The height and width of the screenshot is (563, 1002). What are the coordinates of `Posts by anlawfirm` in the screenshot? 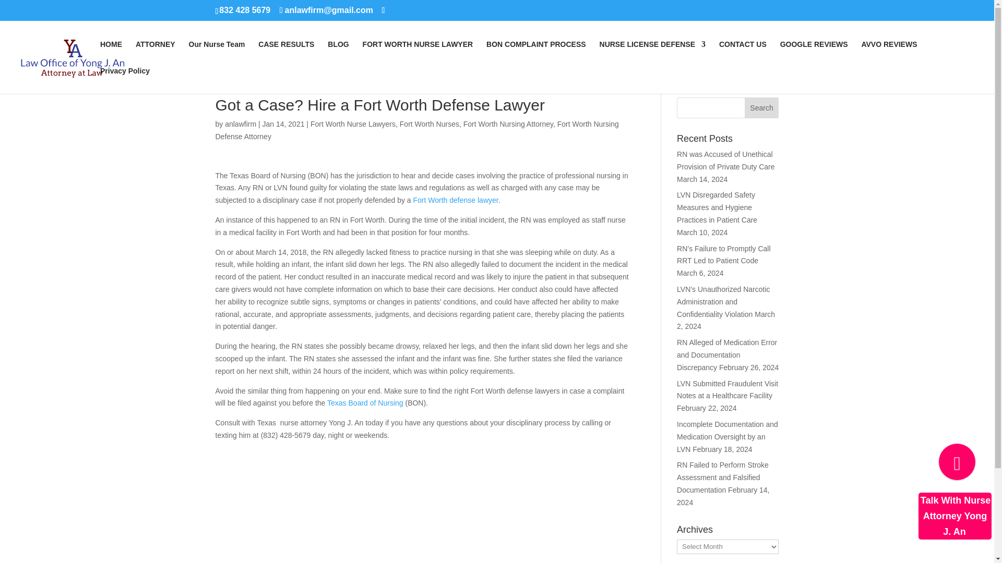 It's located at (240, 124).